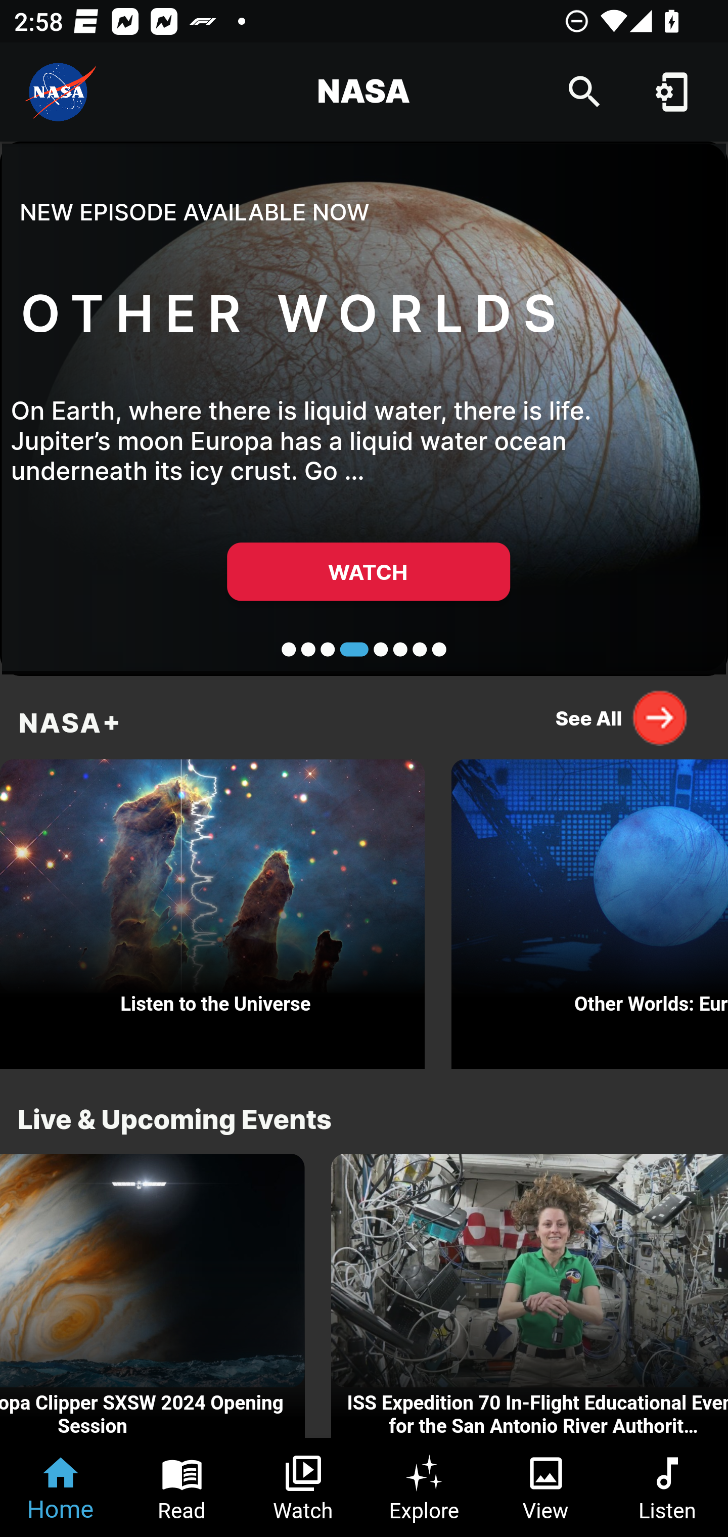  Describe the element at coordinates (589, 909) in the screenshot. I see `Other Worlds: Europa` at that location.